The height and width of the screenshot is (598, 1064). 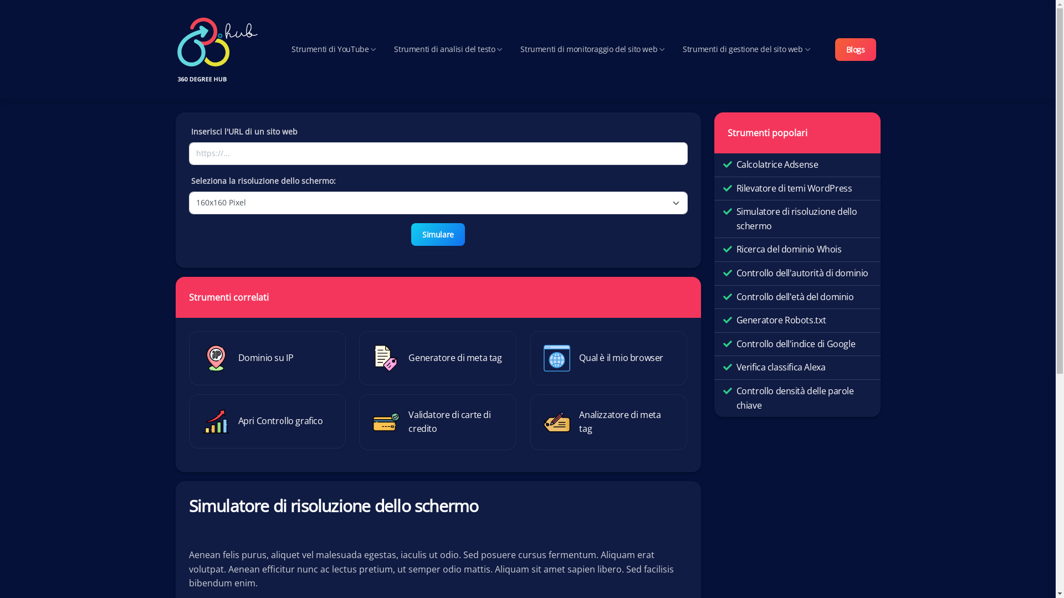 What do you see at coordinates (777, 165) in the screenshot?
I see `Calcolatrice Adsense` at bounding box center [777, 165].